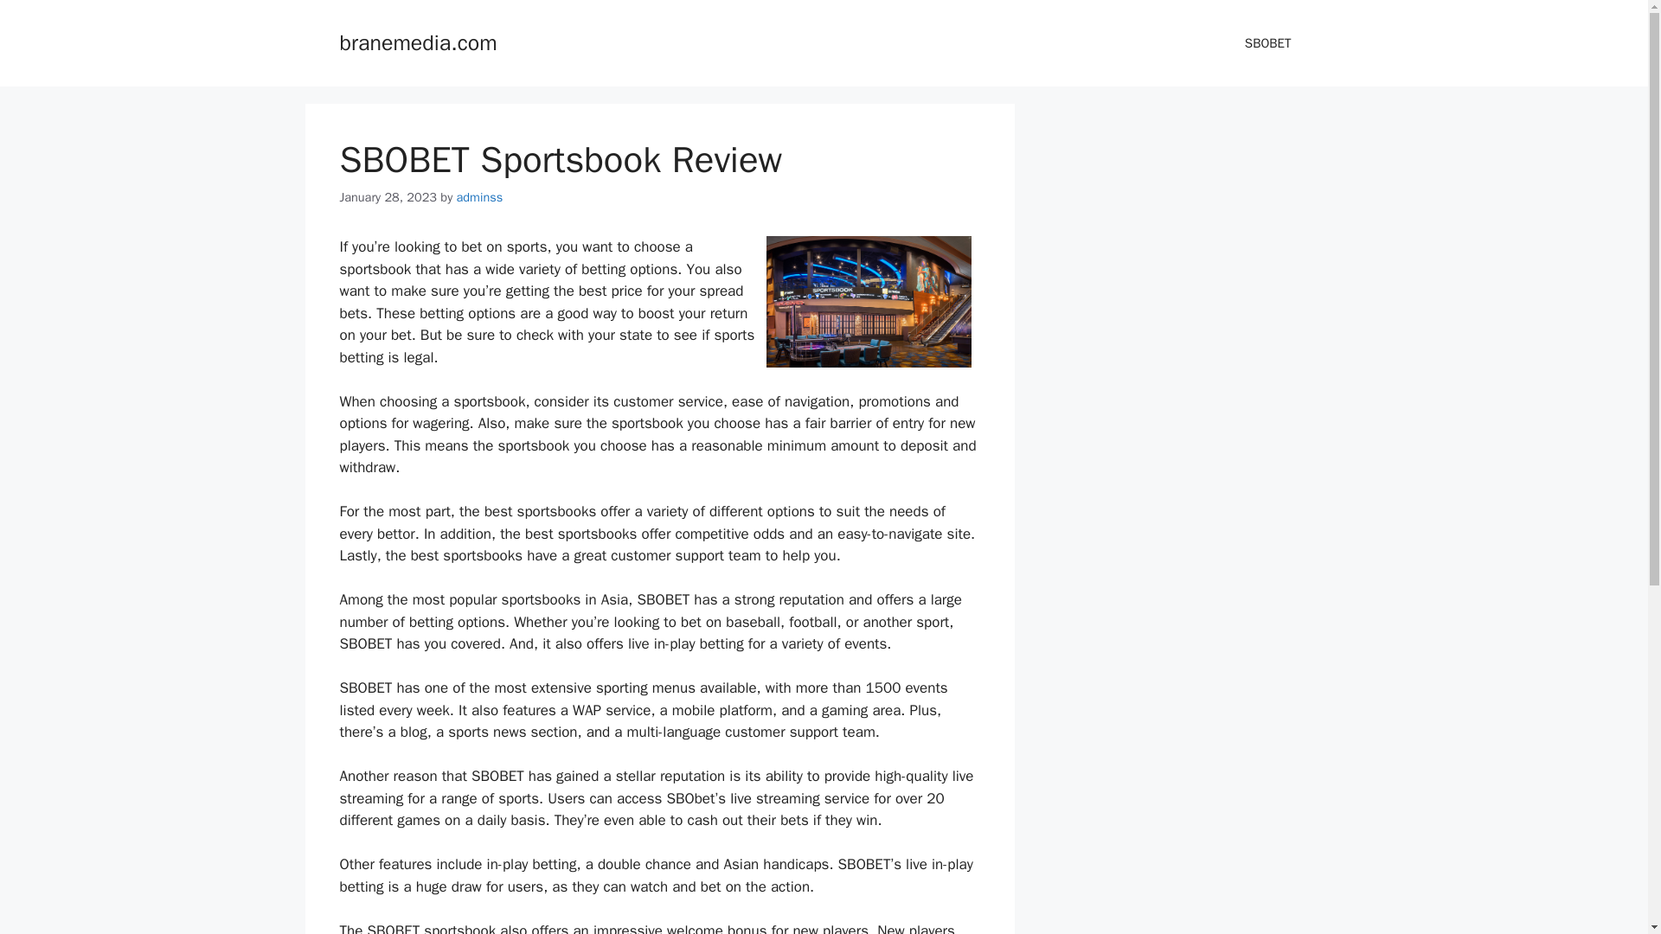  I want to click on View all posts by adminss, so click(479, 197).